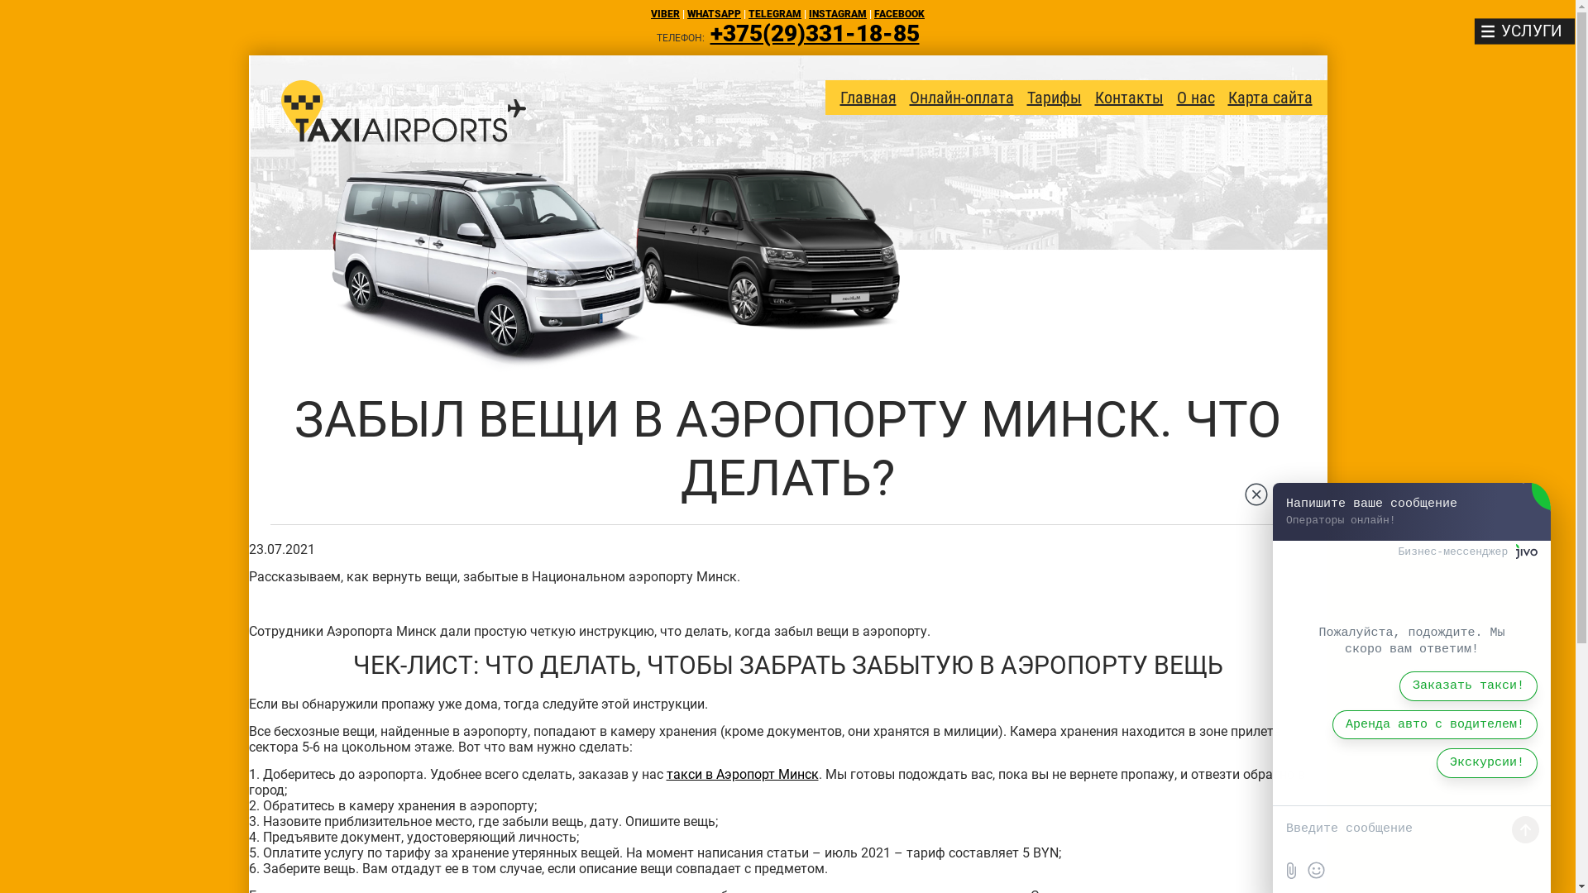 The width and height of the screenshot is (1588, 893). I want to click on VIBER, so click(665, 14).